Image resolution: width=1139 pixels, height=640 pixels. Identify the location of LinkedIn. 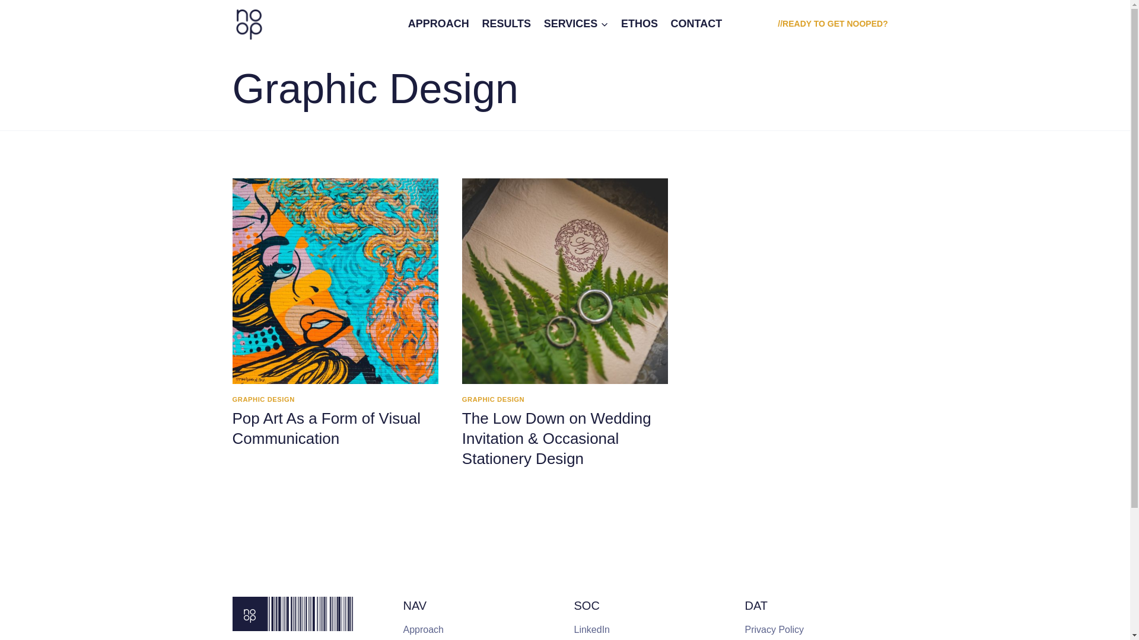
(651, 630).